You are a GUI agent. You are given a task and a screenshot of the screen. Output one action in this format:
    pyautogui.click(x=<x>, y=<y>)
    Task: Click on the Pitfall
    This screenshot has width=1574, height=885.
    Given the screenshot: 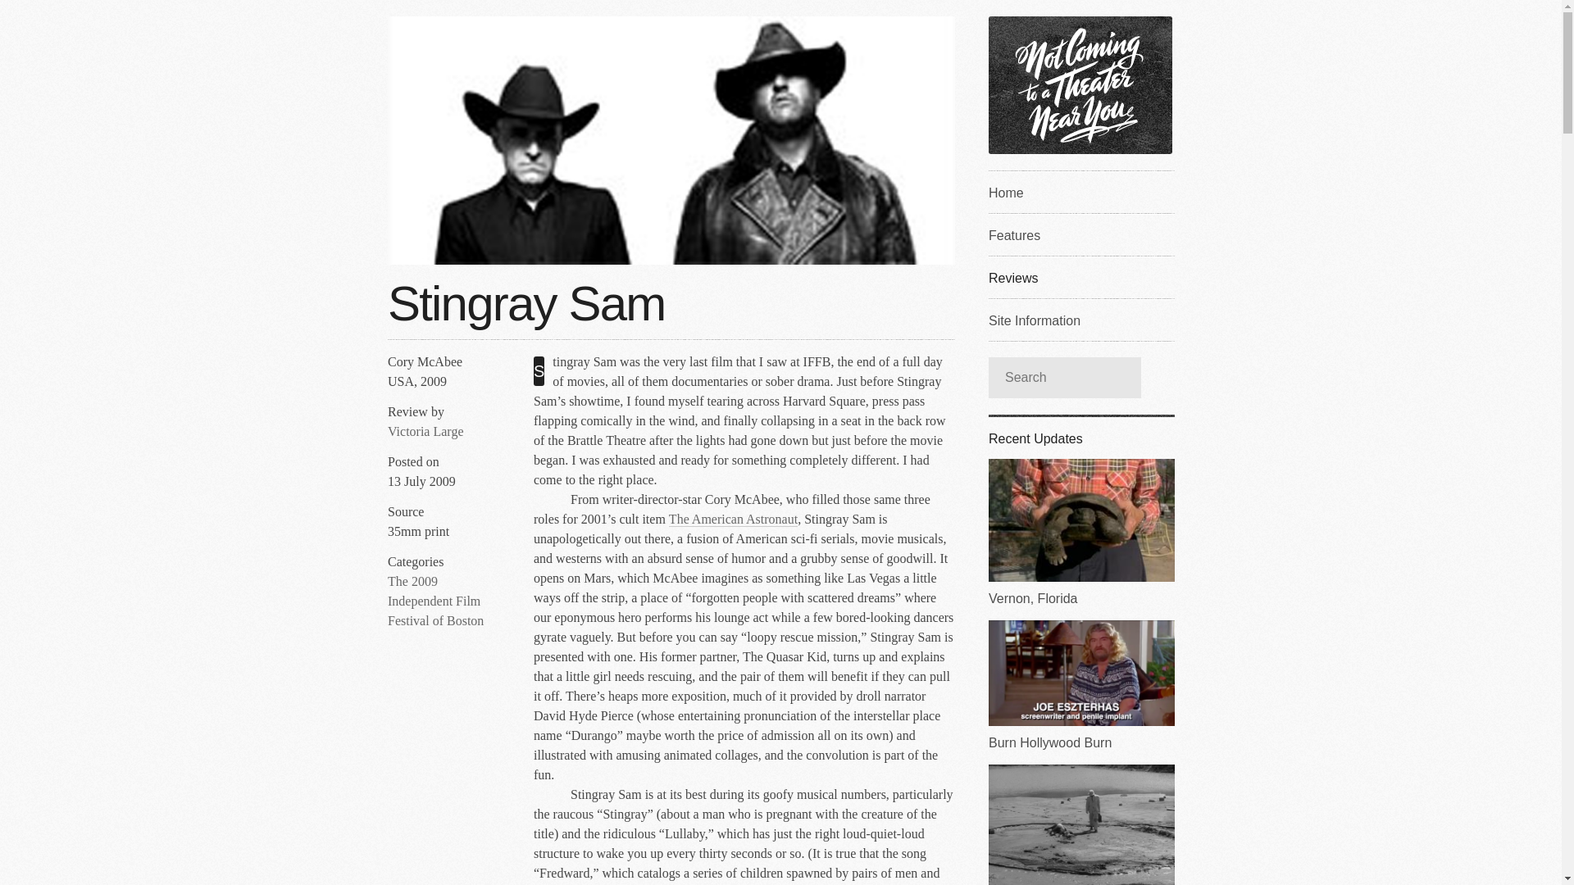 What is the action you would take?
    pyautogui.click(x=1080, y=824)
    